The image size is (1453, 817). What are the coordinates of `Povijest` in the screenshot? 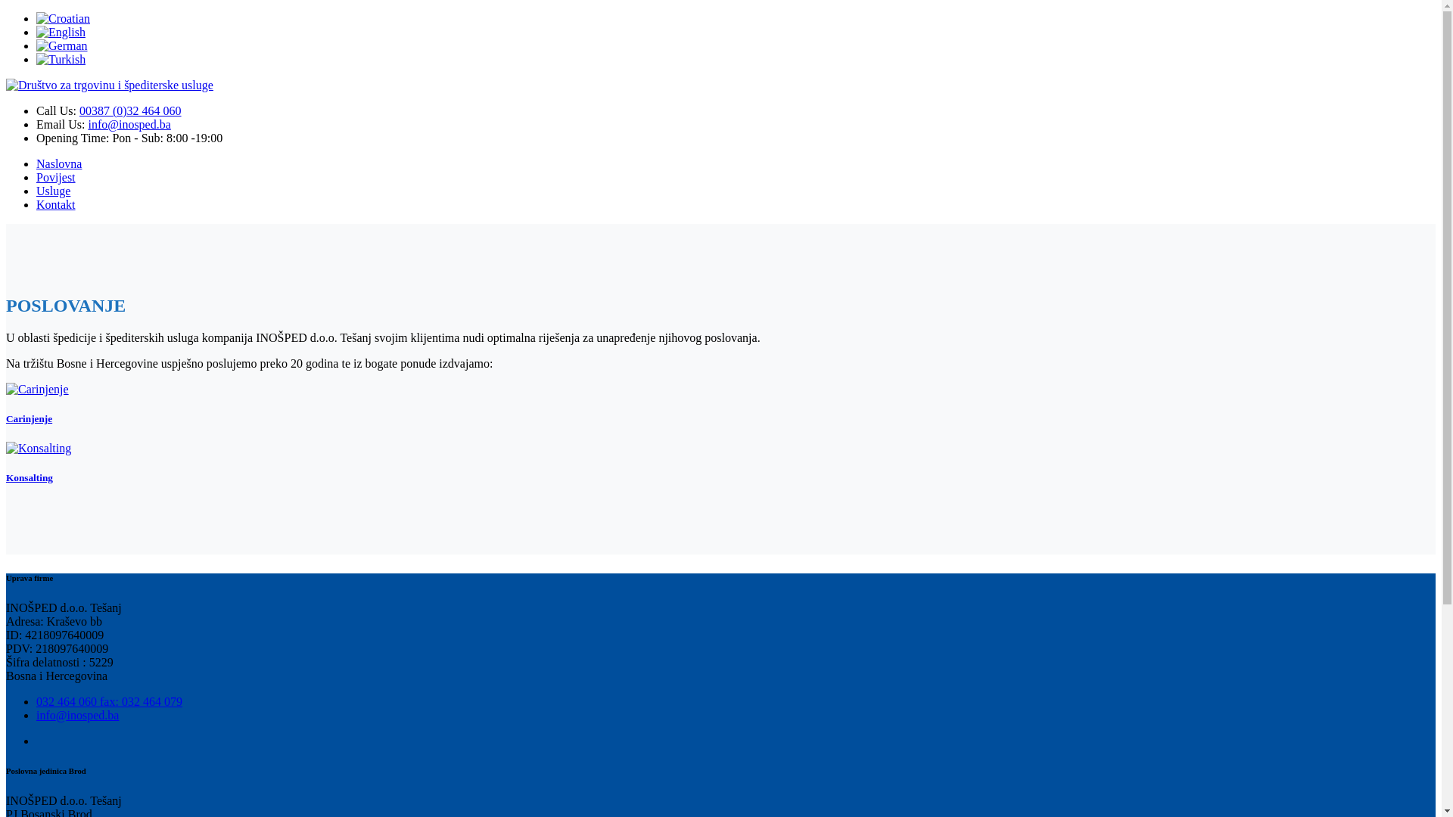 It's located at (56, 177).